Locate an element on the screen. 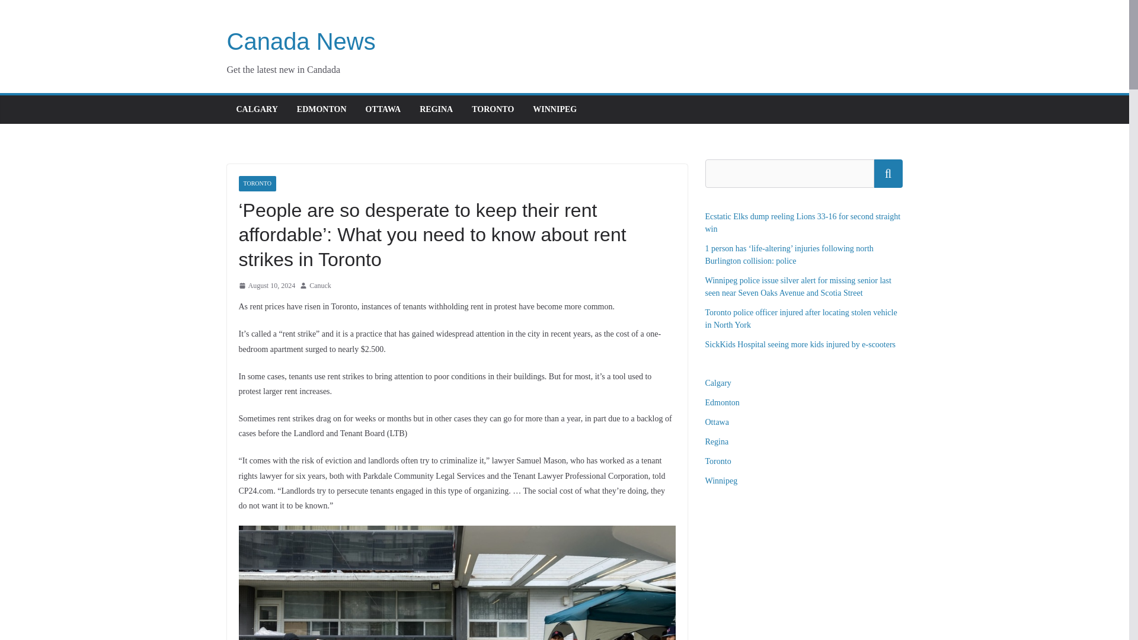 The width and height of the screenshot is (1138, 640). TORONTO is located at coordinates (493, 109).